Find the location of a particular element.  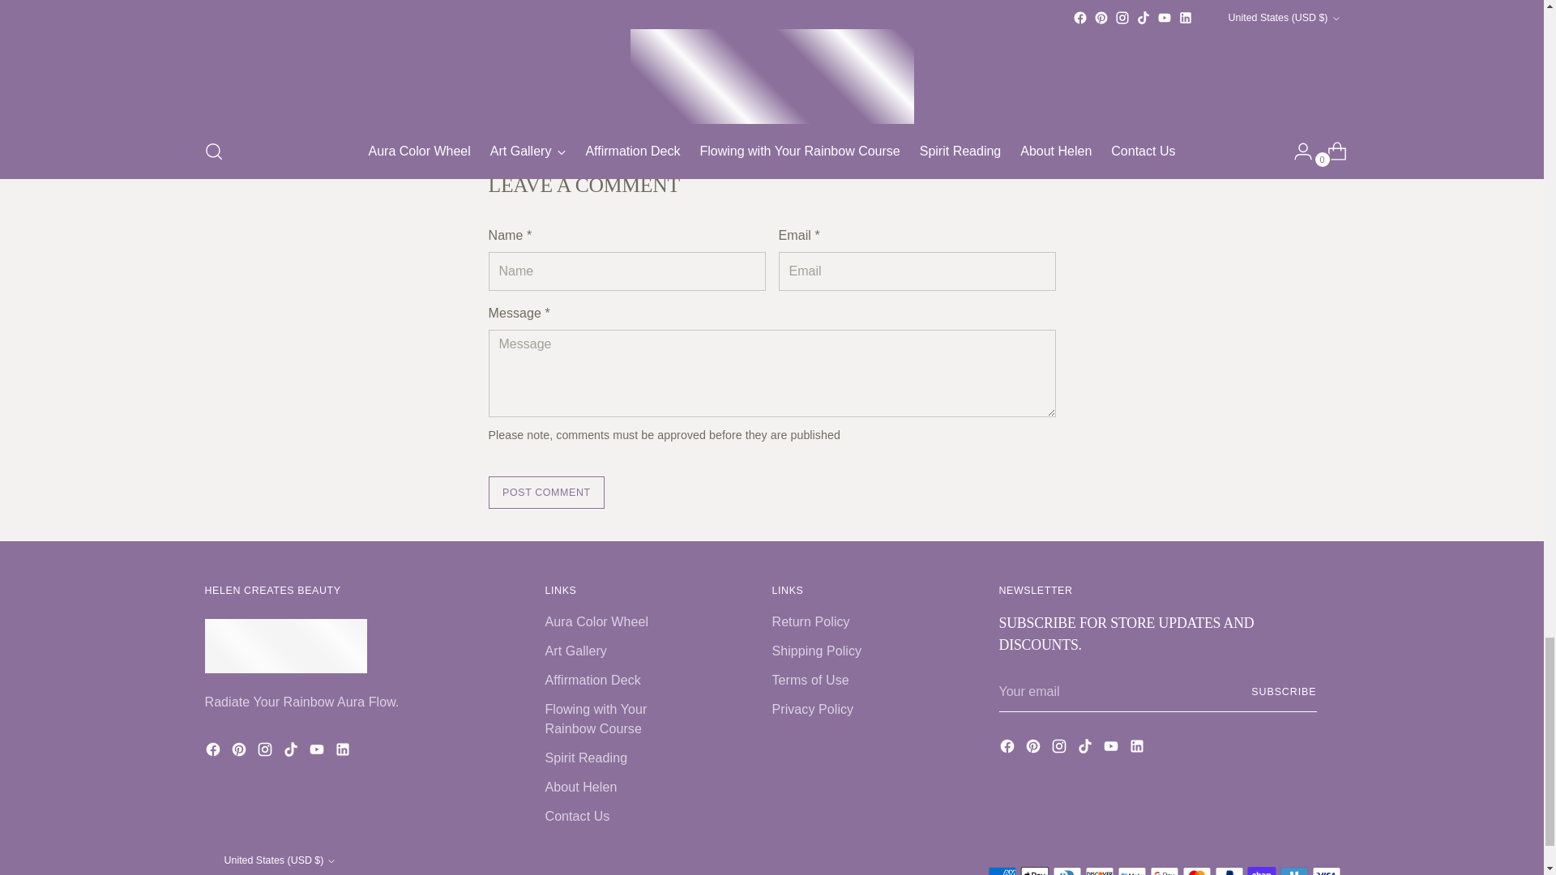

Helen Creates Beauty on Pinterest is located at coordinates (240, 752).